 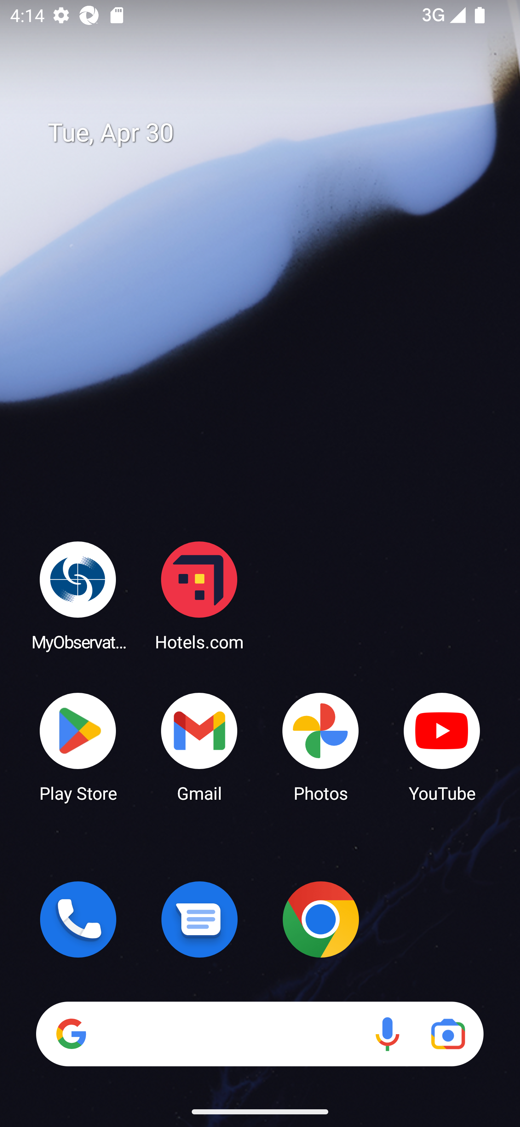 What do you see at coordinates (78, 746) in the screenshot?
I see `Play Store` at bounding box center [78, 746].